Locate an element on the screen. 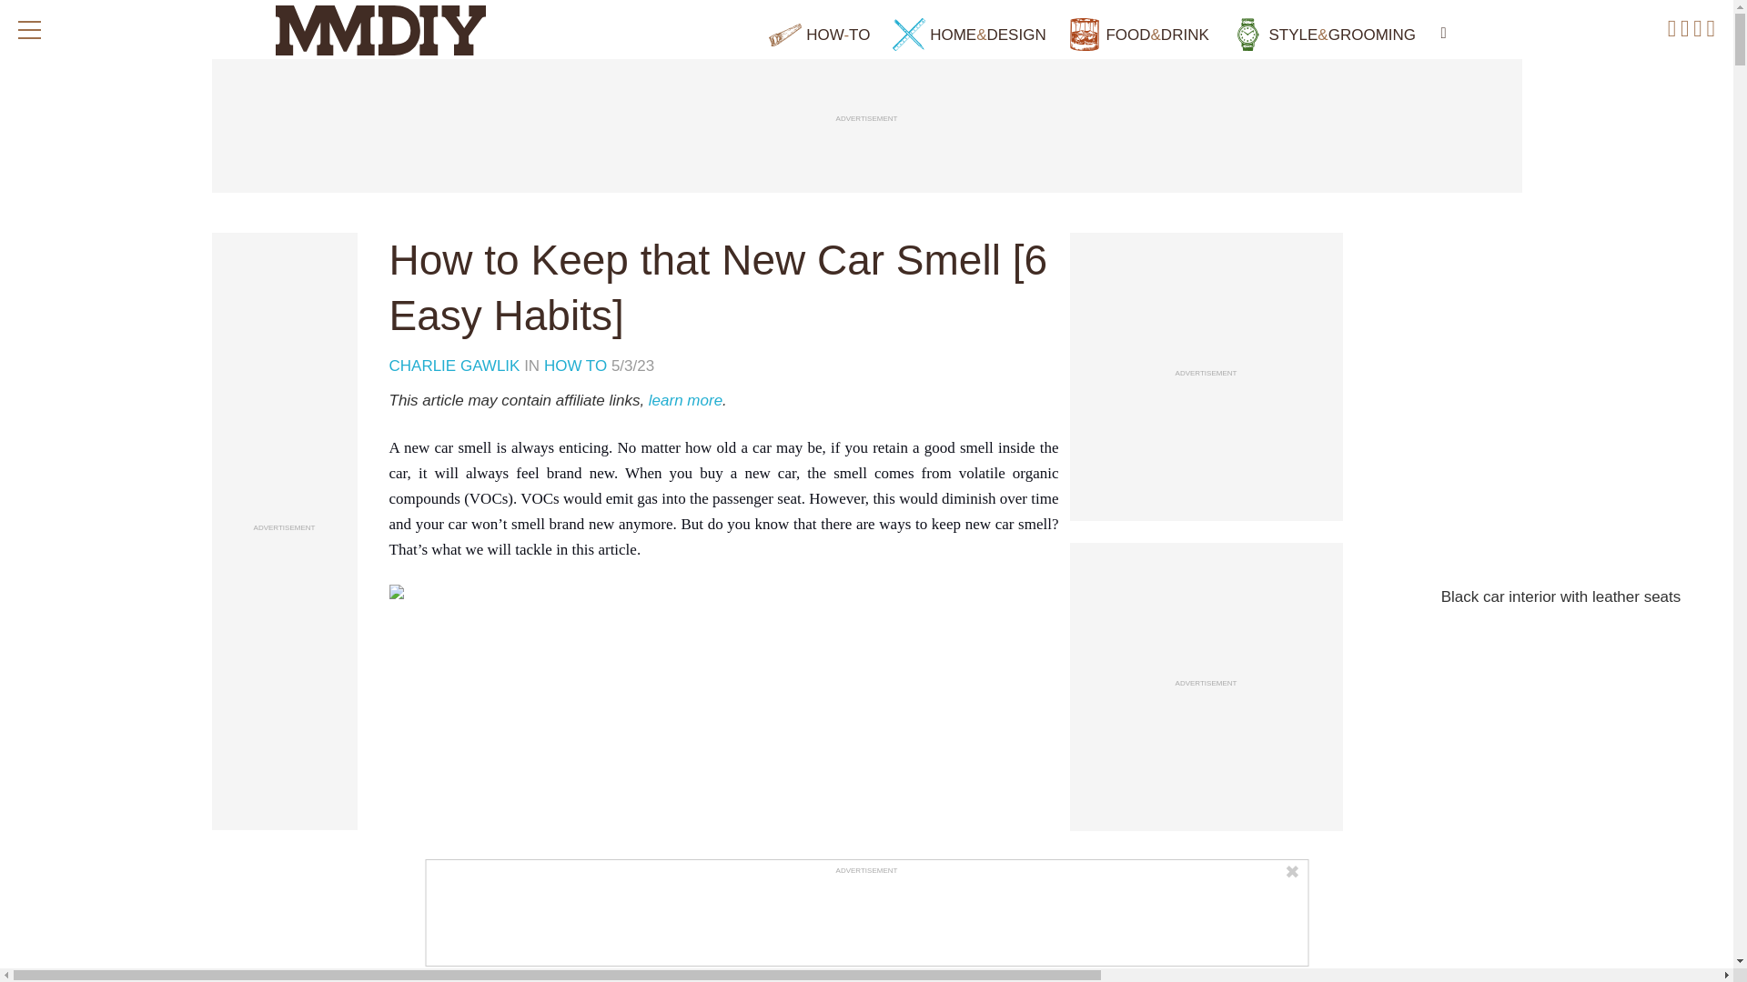 The image size is (1747, 982). CHARLIE GAWLIK is located at coordinates (457, 366).